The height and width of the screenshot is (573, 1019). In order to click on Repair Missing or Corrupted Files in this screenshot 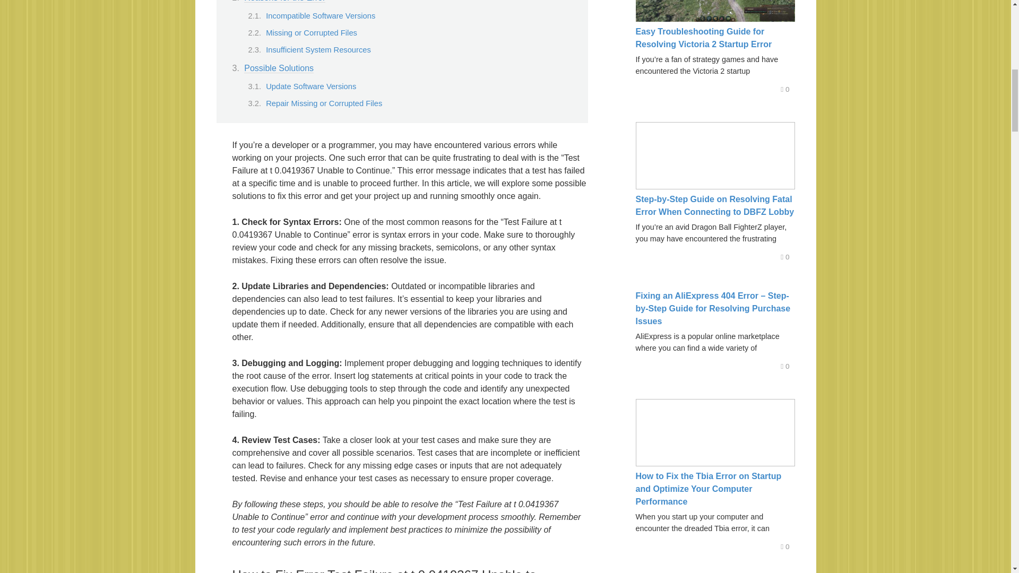, I will do `click(324, 103)`.